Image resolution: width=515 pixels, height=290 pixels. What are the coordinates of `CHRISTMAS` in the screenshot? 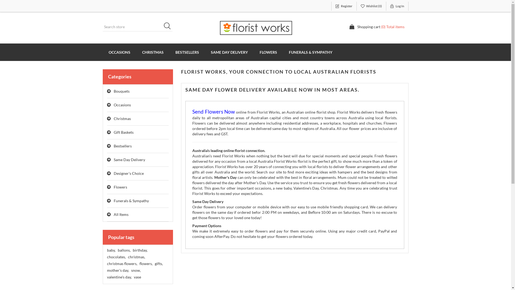 It's located at (153, 52).